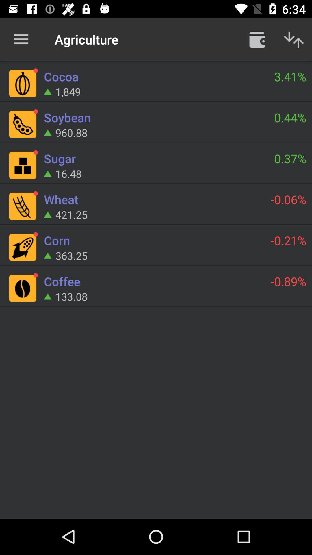 The image size is (312, 555). What do you see at coordinates (257, 39) in the screenshot?
I see `delete option` at bounding box center [257, 39].